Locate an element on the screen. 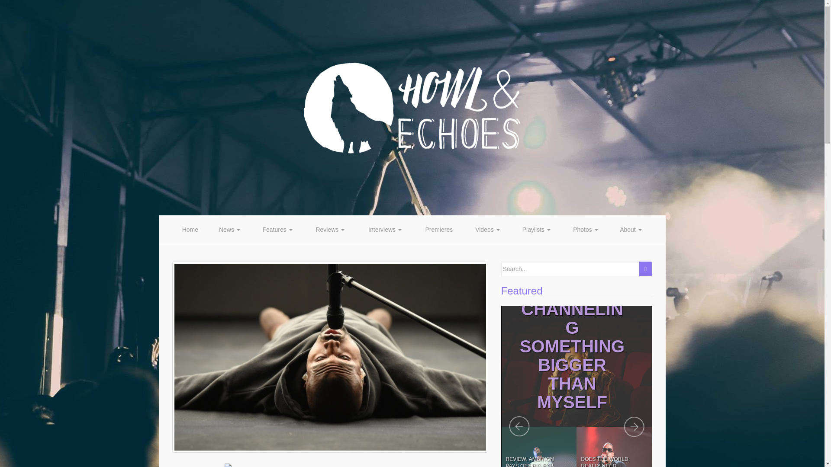 Image resolution: width=831 pixels, height=467 pixels. Home is located at coordinates (190, 229).